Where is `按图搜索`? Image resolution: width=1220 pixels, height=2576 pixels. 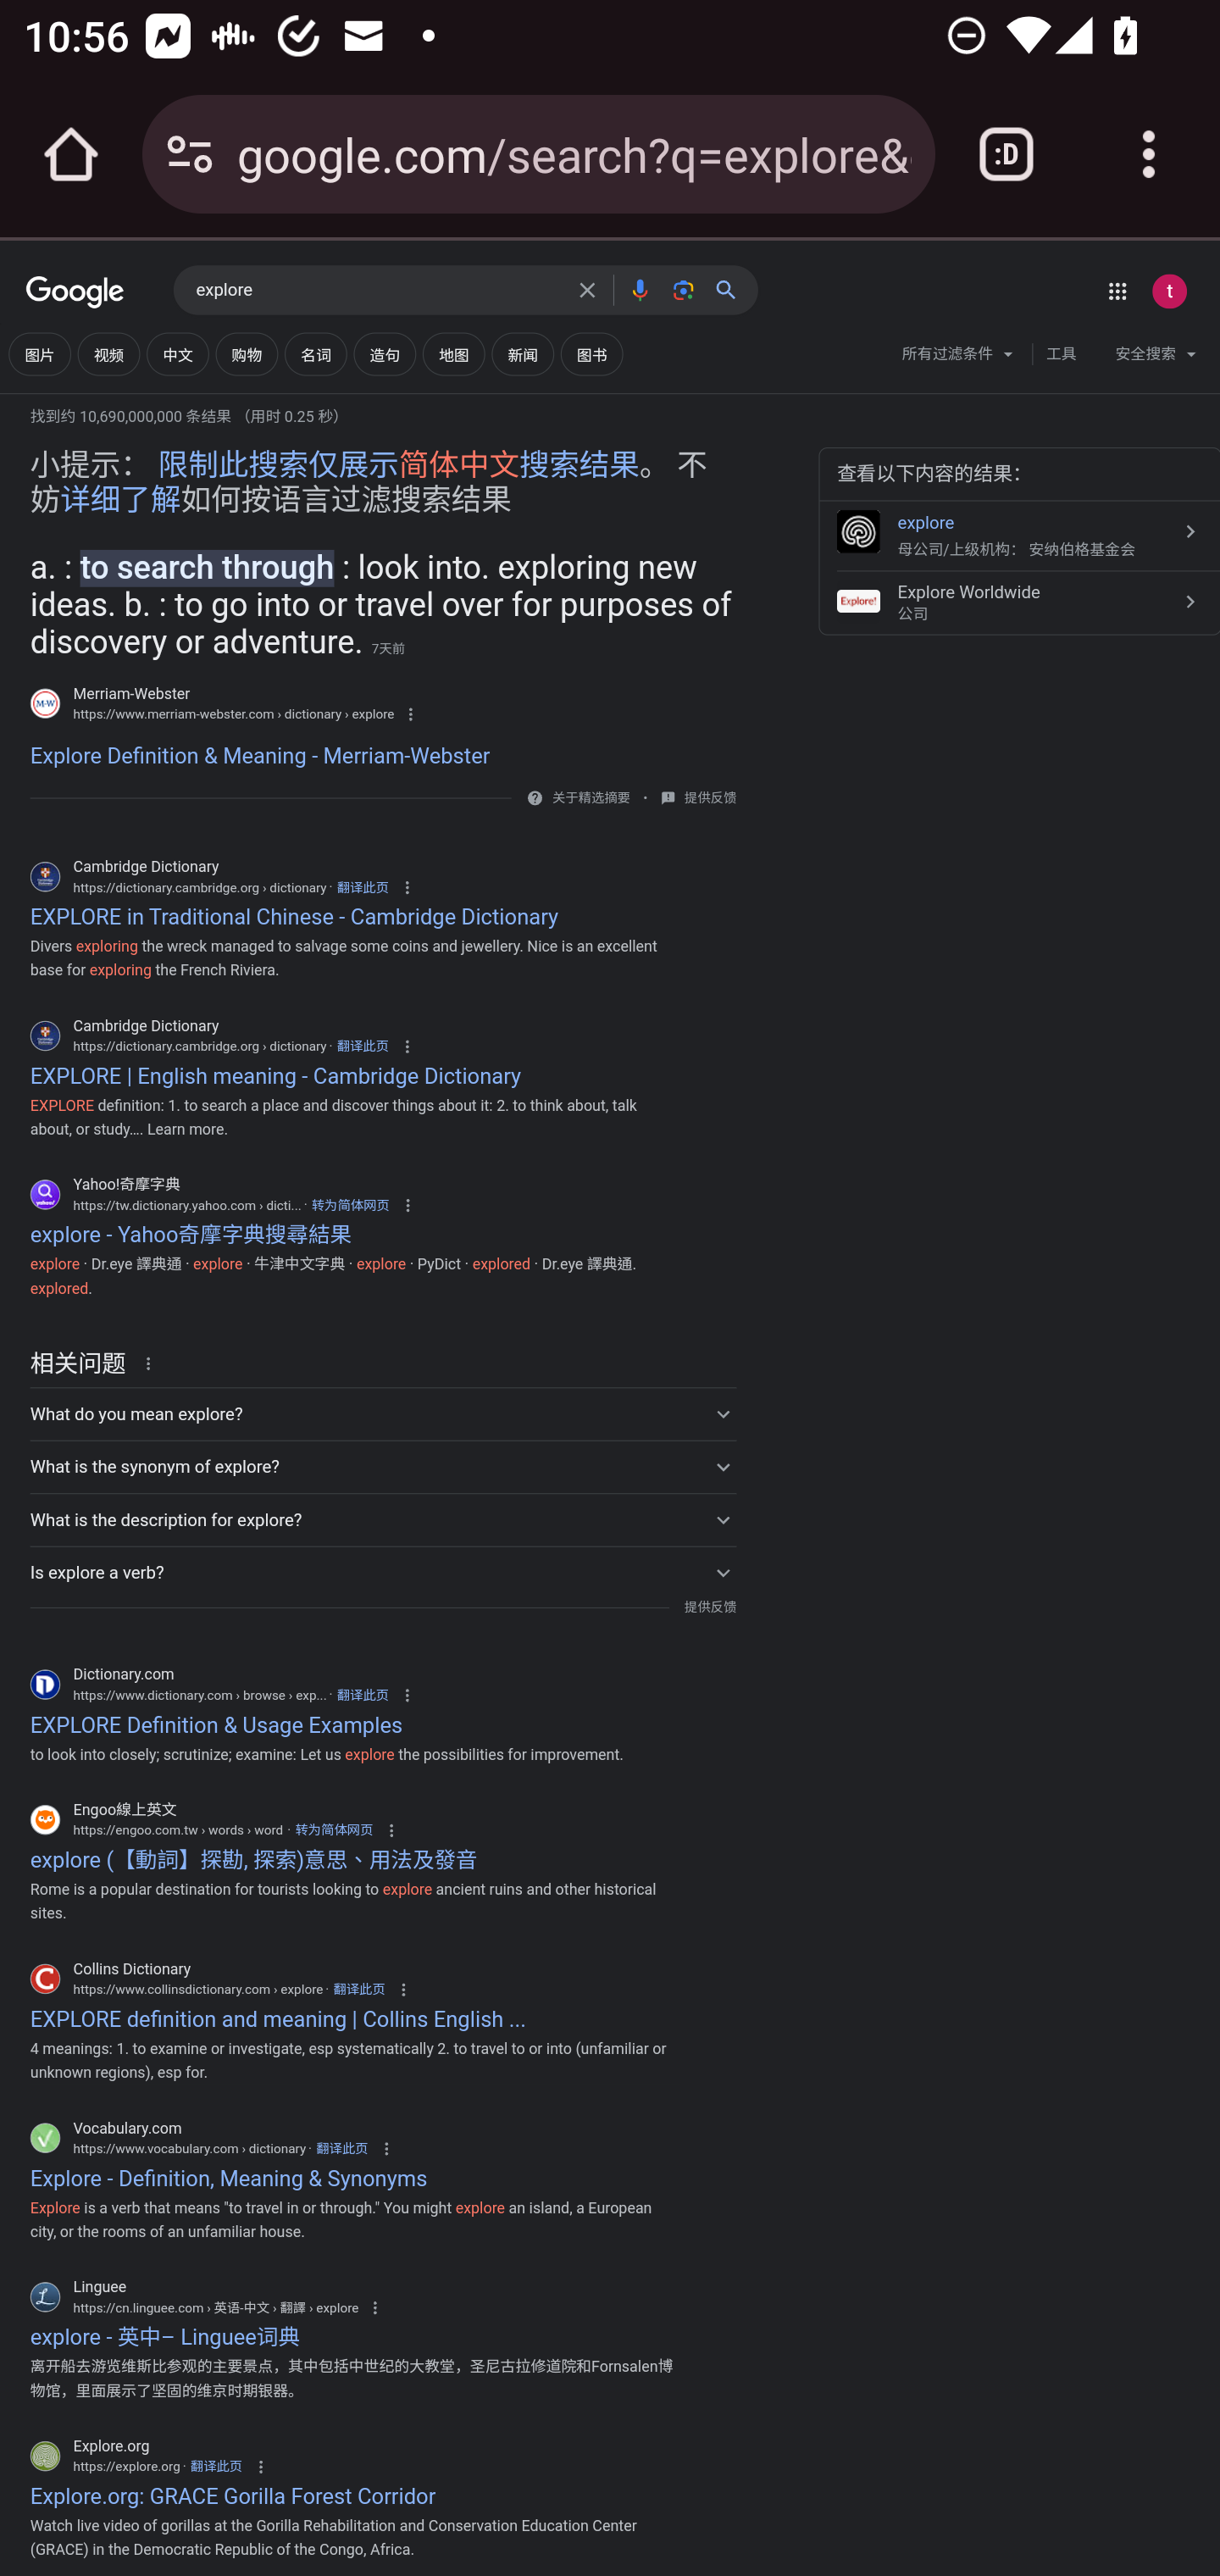
按图搜索 is located at coordinates (683, 290).